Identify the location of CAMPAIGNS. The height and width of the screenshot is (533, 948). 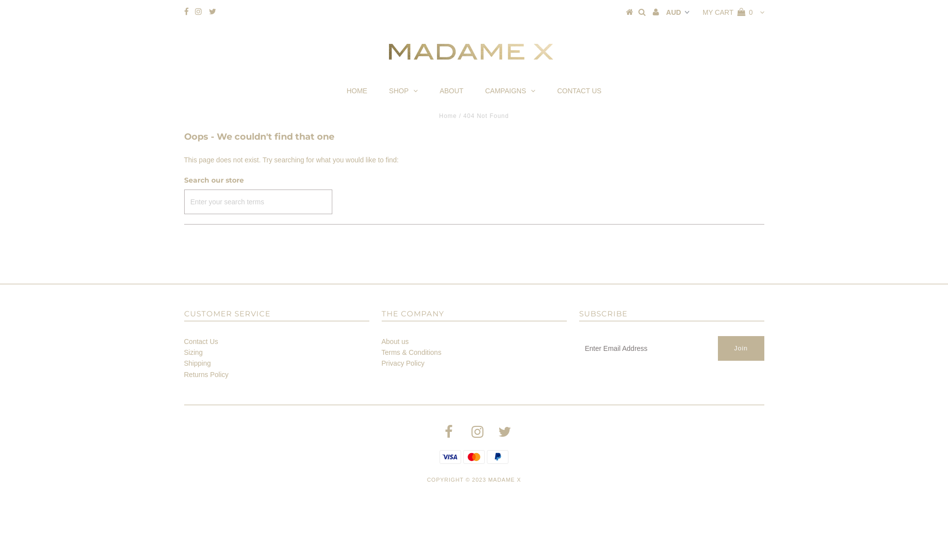
(510, 91).